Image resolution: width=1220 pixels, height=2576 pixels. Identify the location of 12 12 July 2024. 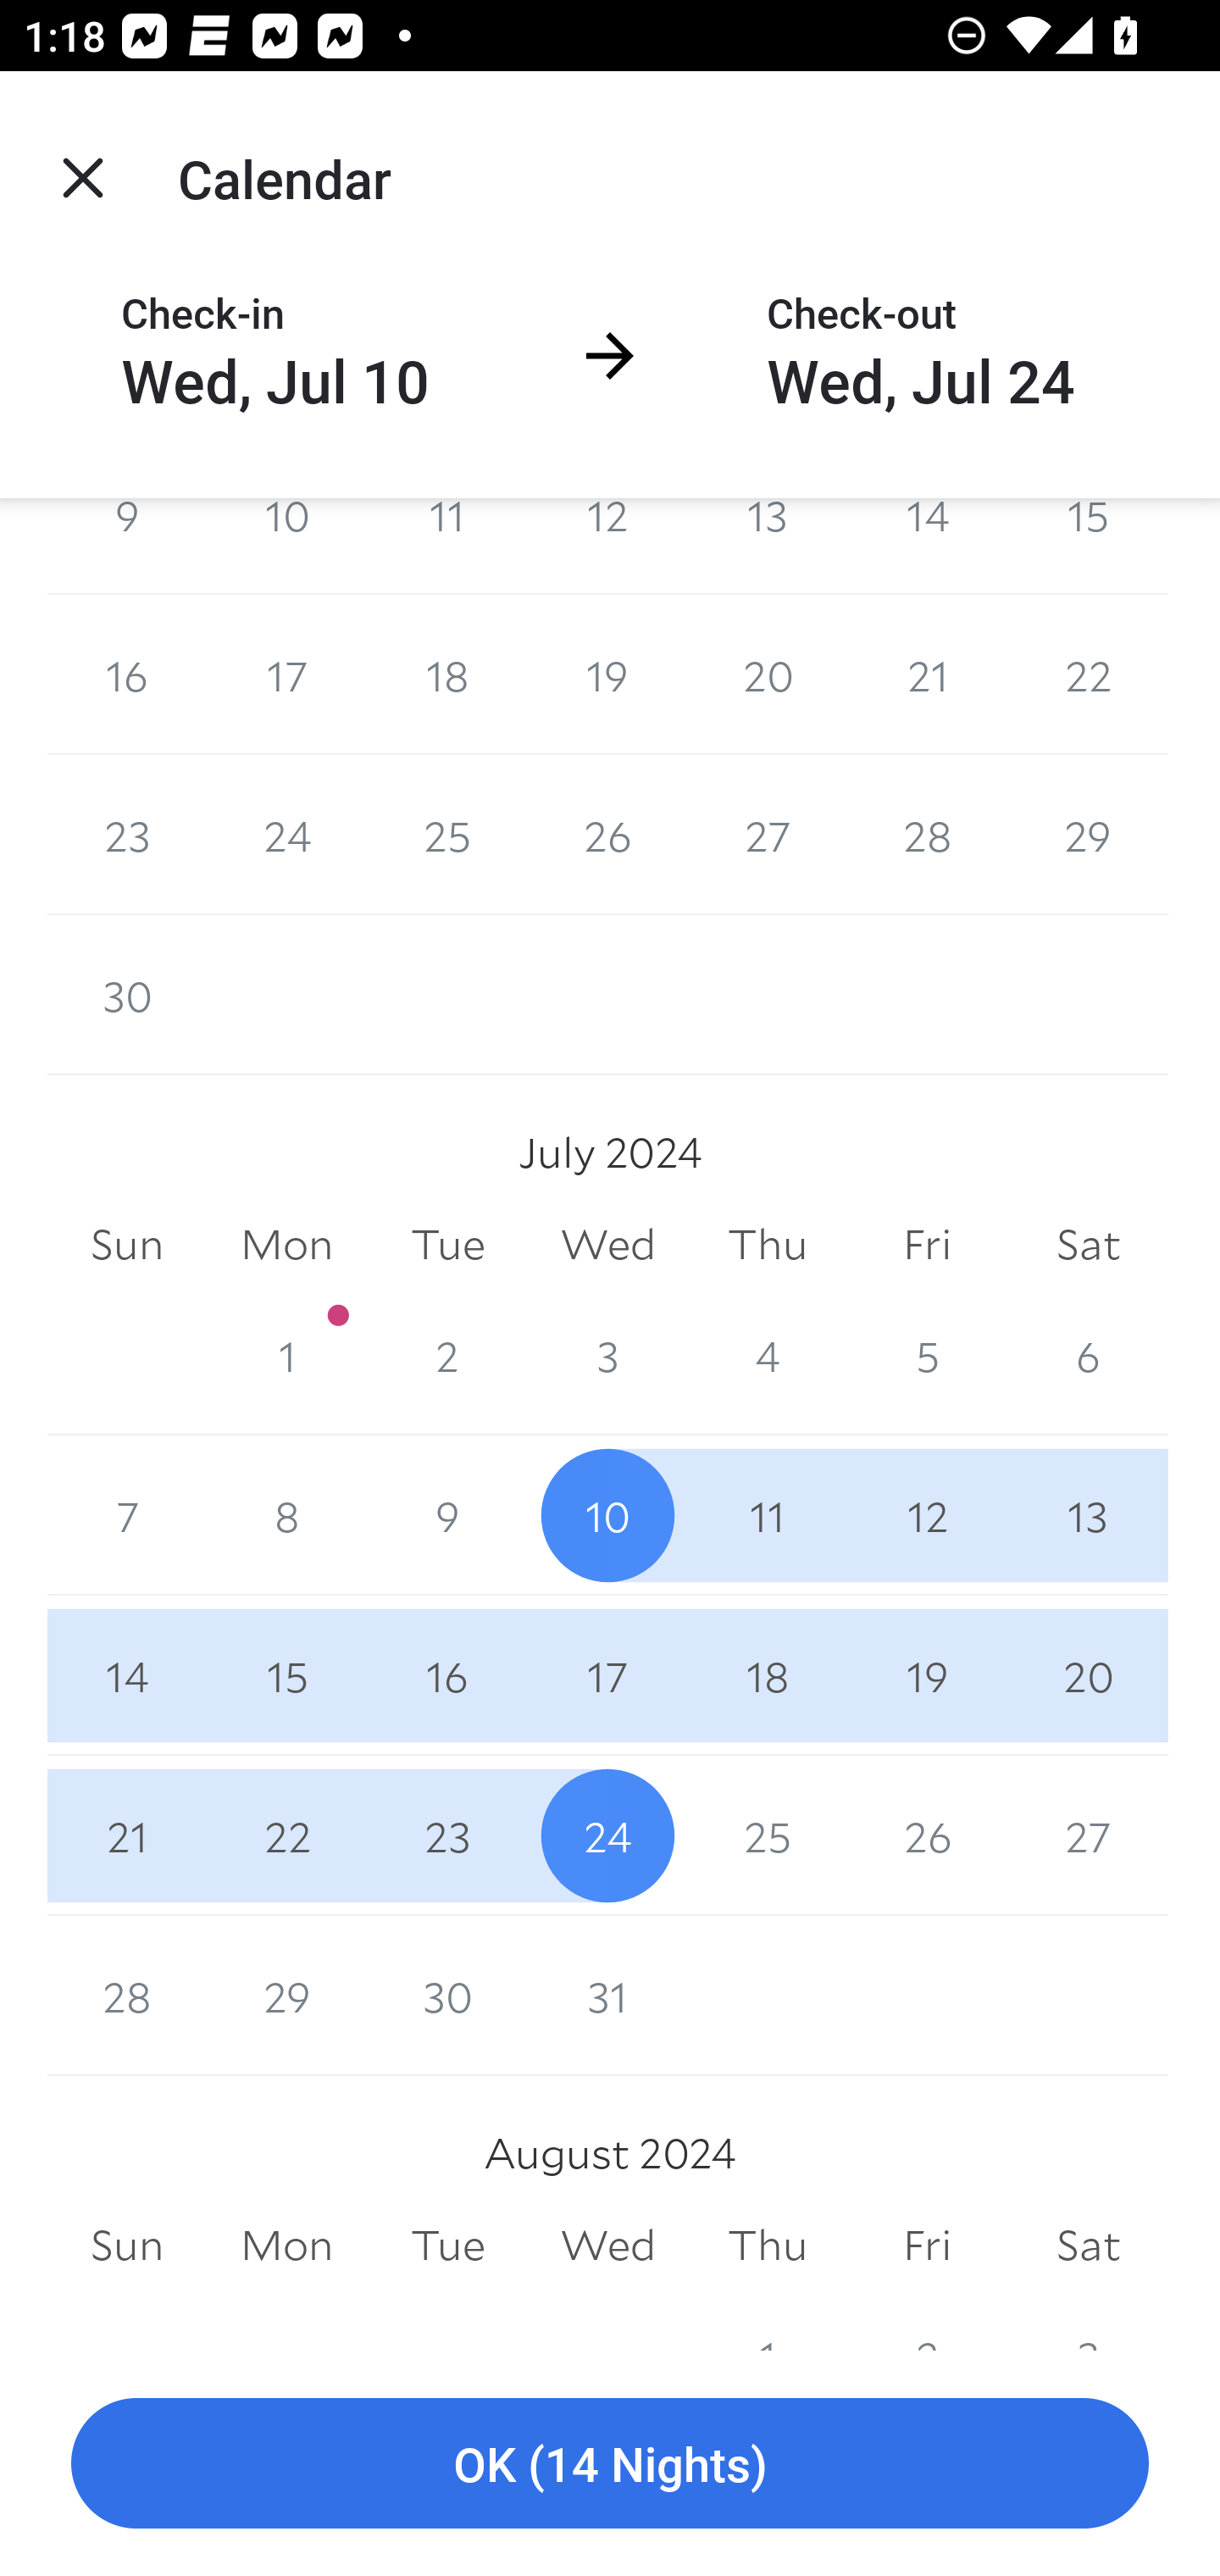
(927, 1514).